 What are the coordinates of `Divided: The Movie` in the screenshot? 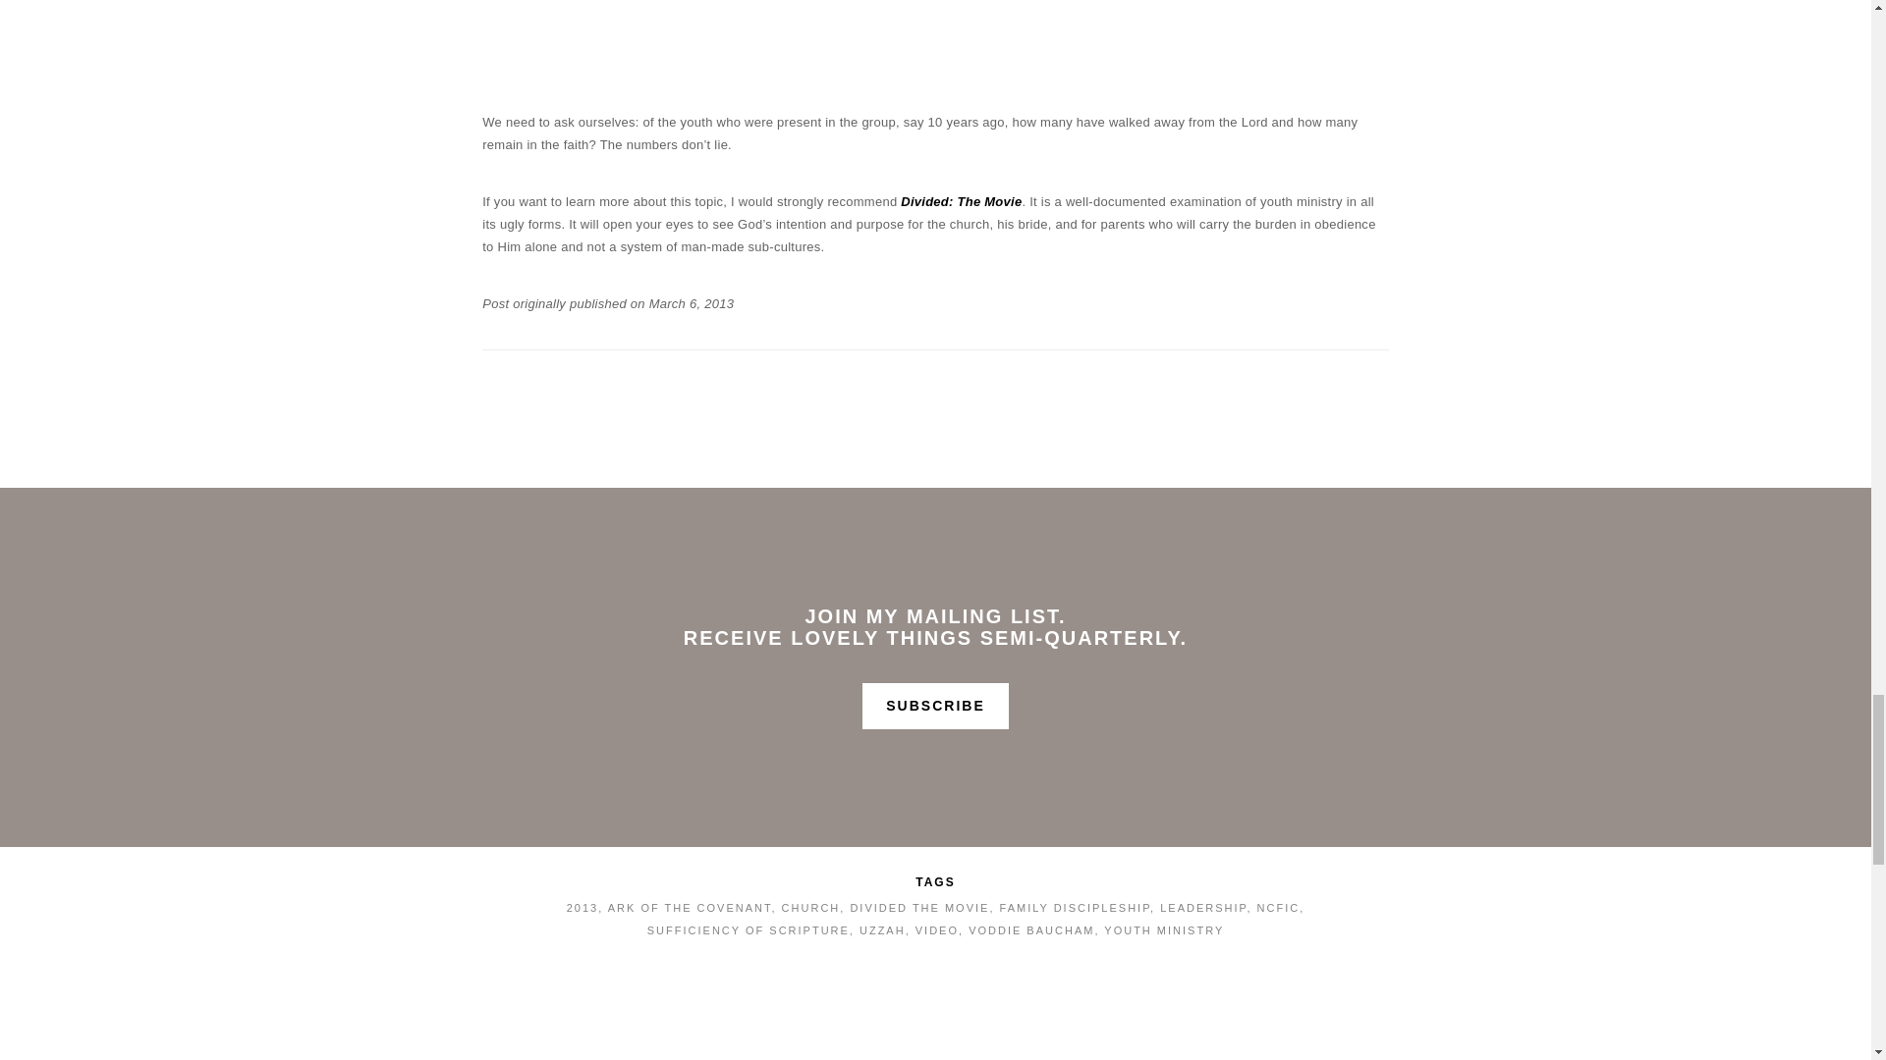 It's located at (961, 200).